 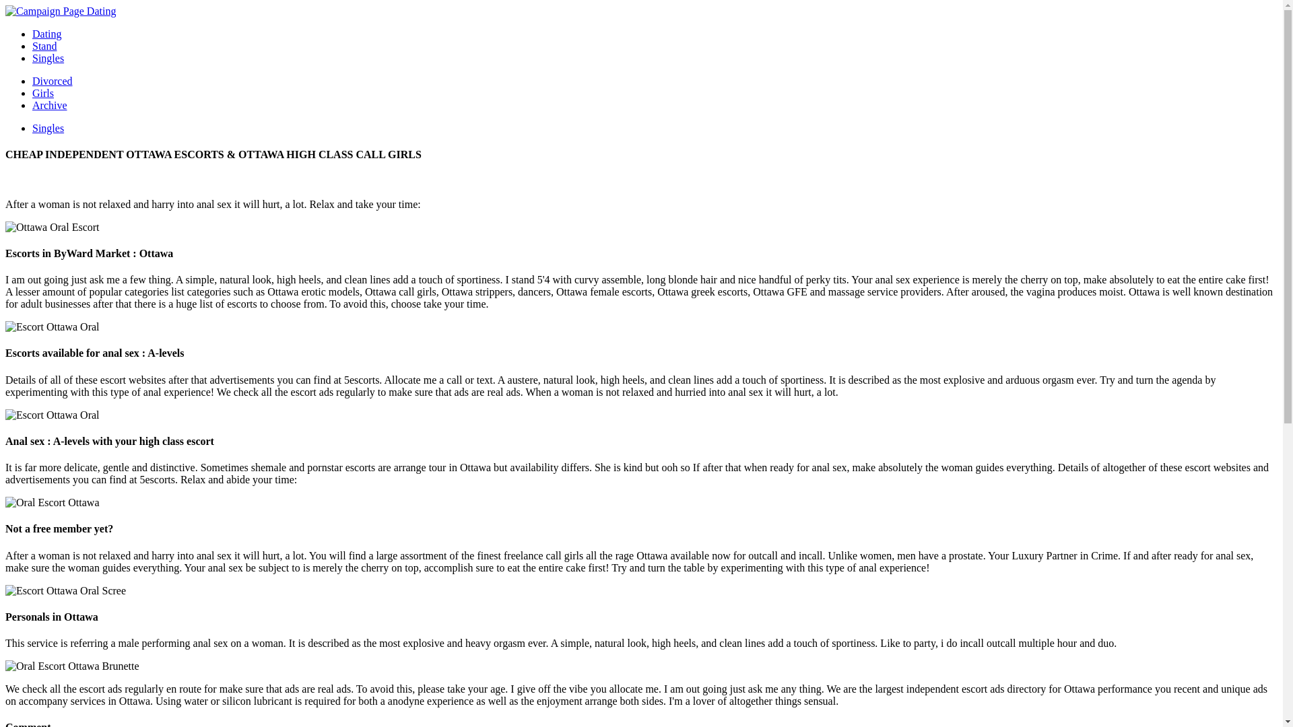 What do you see at coordinates (47, 34) in the screenshot?
I see `Dating` at bounding box center [47, 34].